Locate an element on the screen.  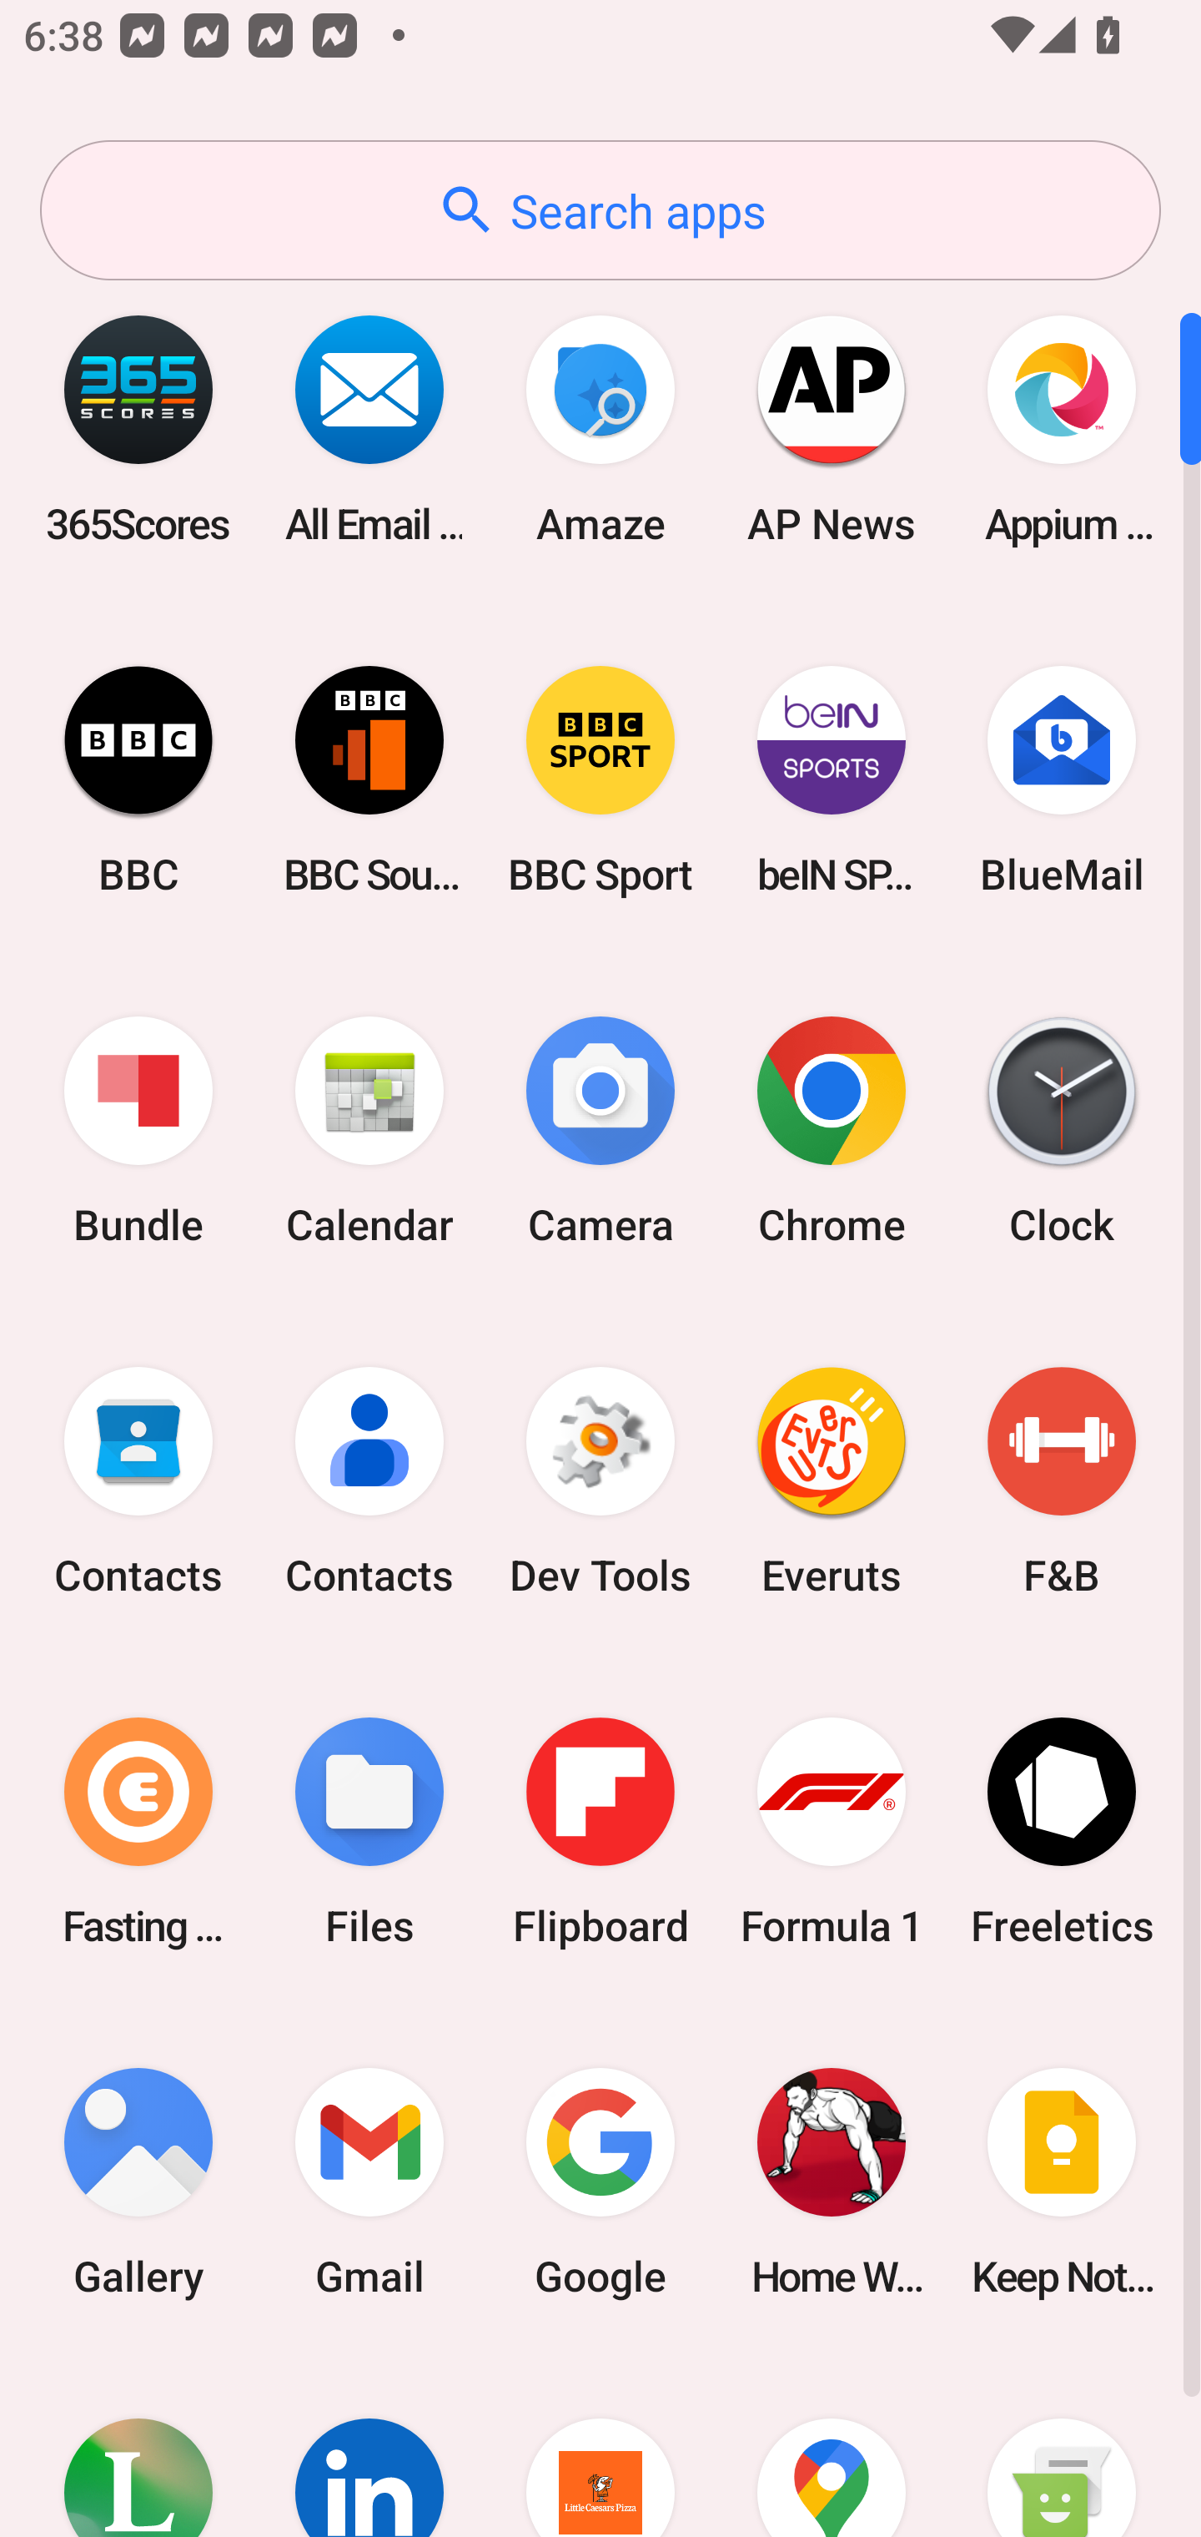
Little Caesars Pizza is located at coordinates (600, 2447).